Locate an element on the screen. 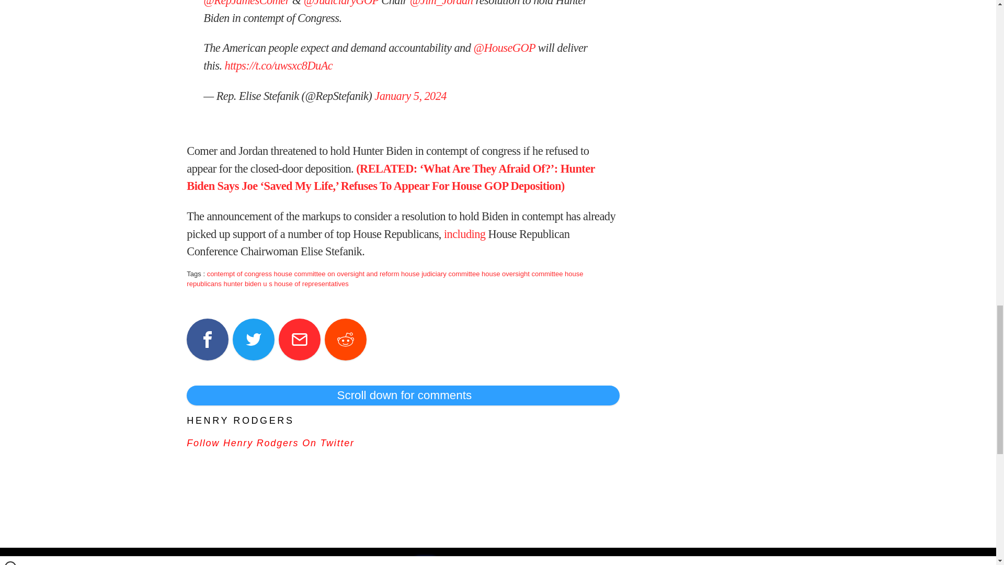 The height and width of the screenshot is (565, 1004). To home page is located at coordinates (502, 559).